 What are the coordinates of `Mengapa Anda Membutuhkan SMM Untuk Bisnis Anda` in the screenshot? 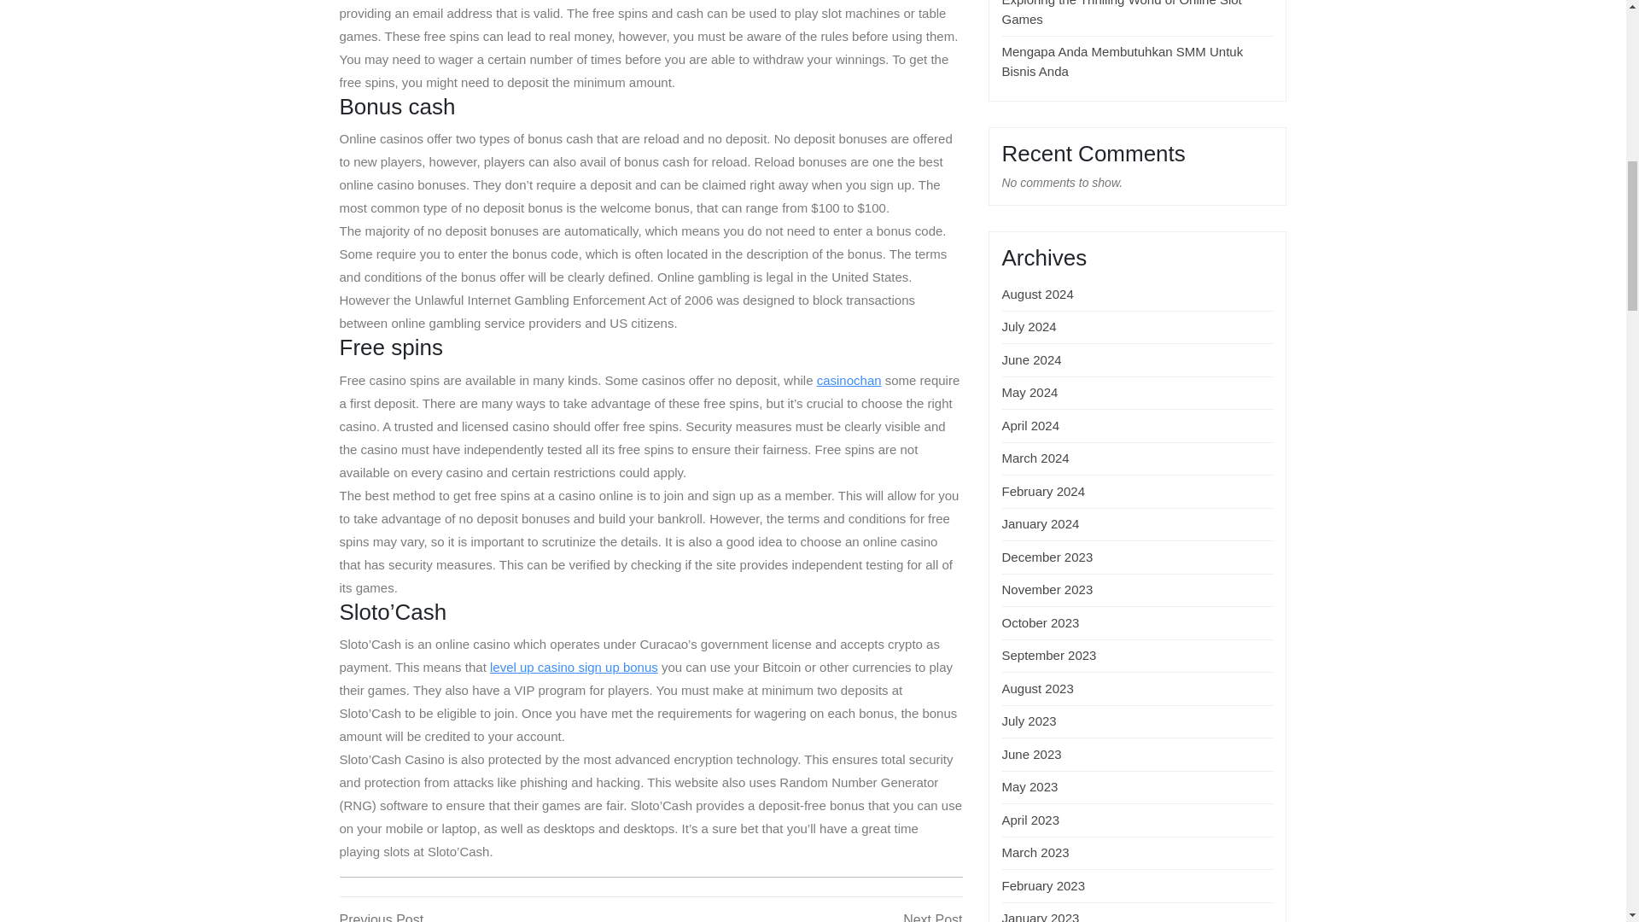 It's located at (1123, 61).